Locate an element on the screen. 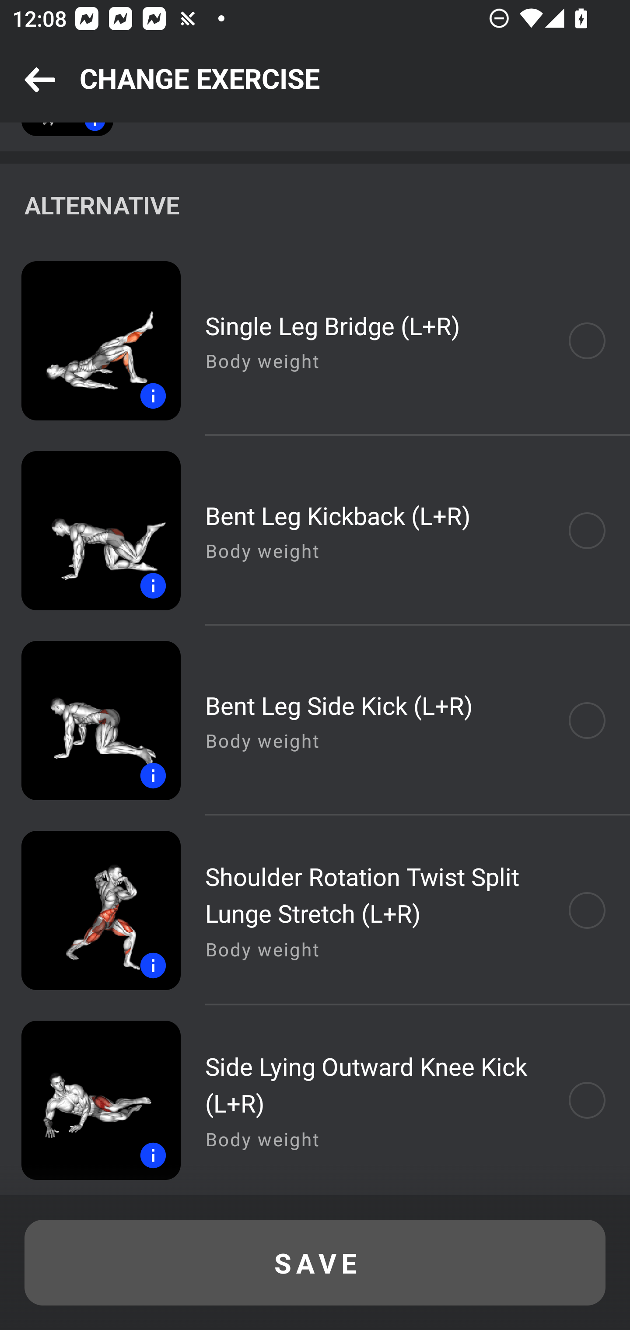  Navigation icon is located at coordinates (40, 80).